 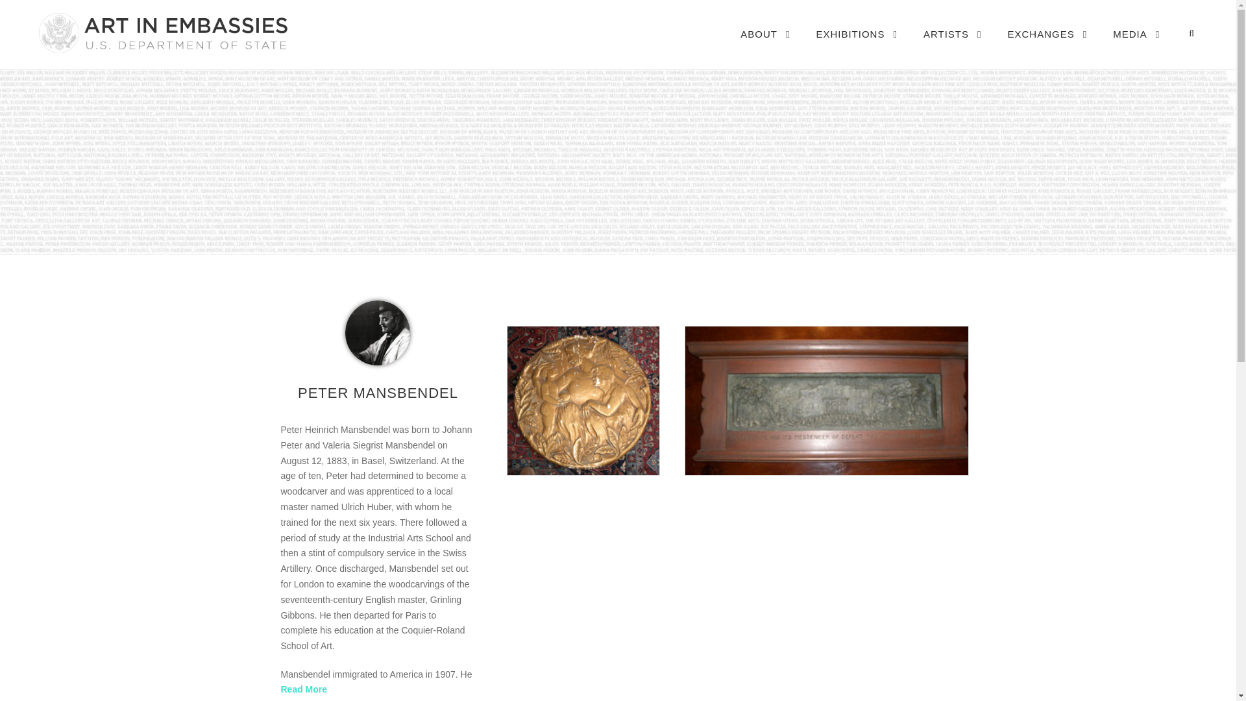 I want to click on aie logo3, so click(x=162, y=32).